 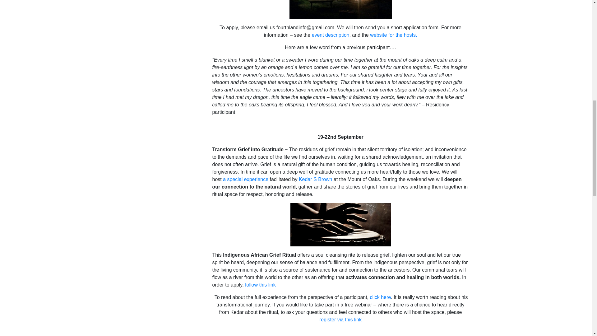 What do you see at coordinates (260, 285) in the screenshot?
I see `follow this link` at bounding box center [260, 285].